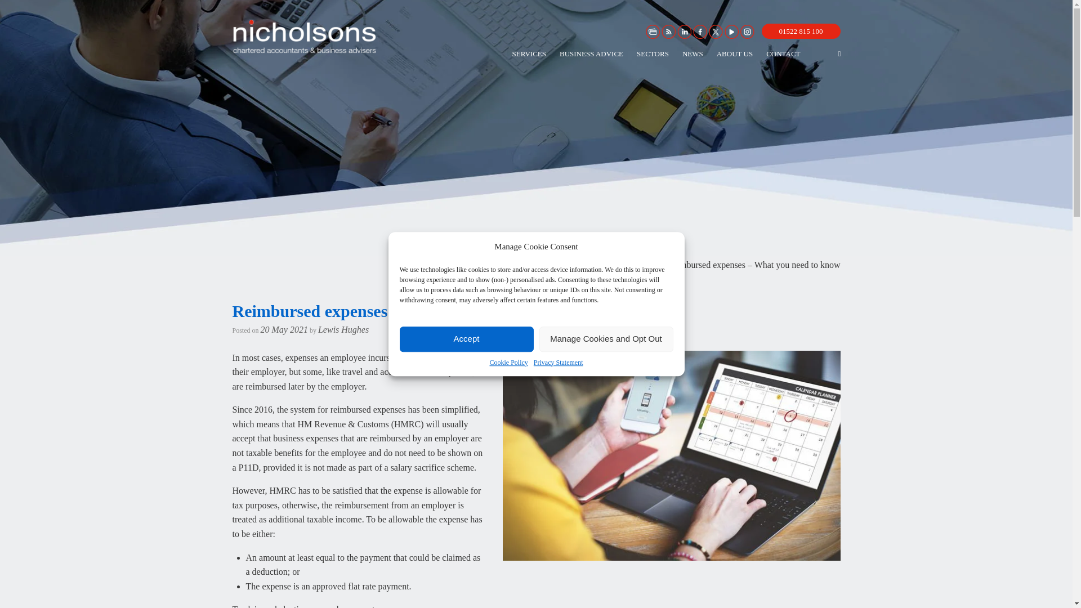 This screenshot has height=608, width=1081. Describe the element at coordinates (614, 265) in the screenshot. I see `Go to All news.` at that location.